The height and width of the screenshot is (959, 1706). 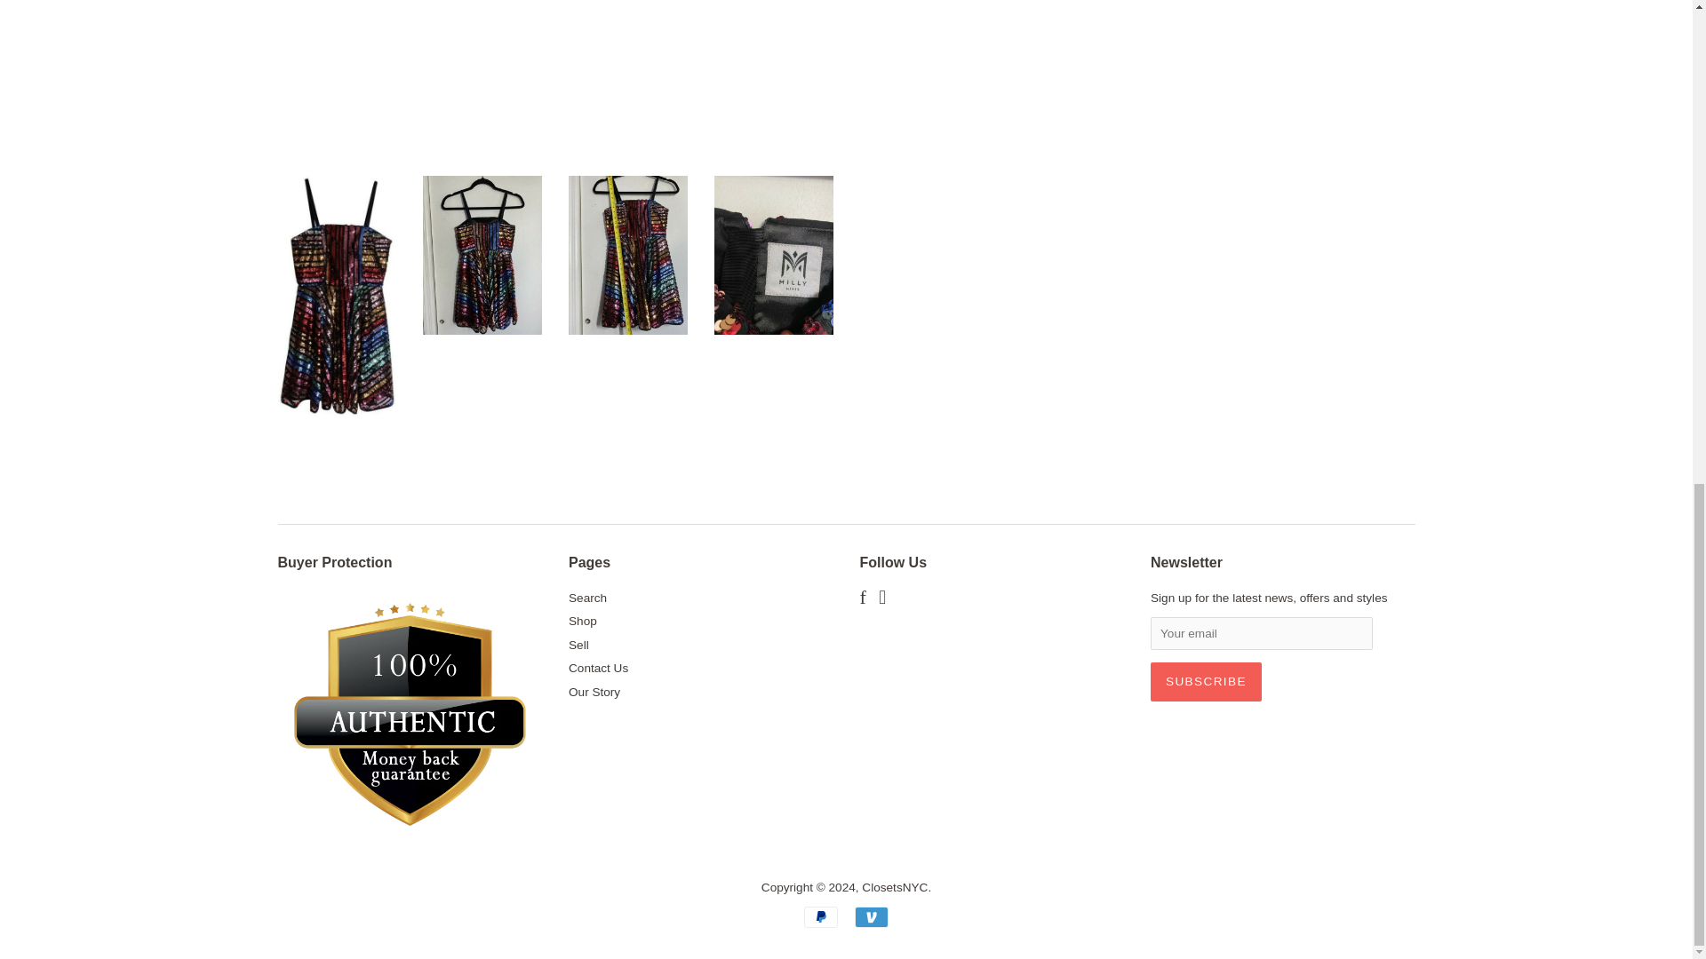 I want to click on PayPal, so click(x=820, y=916).